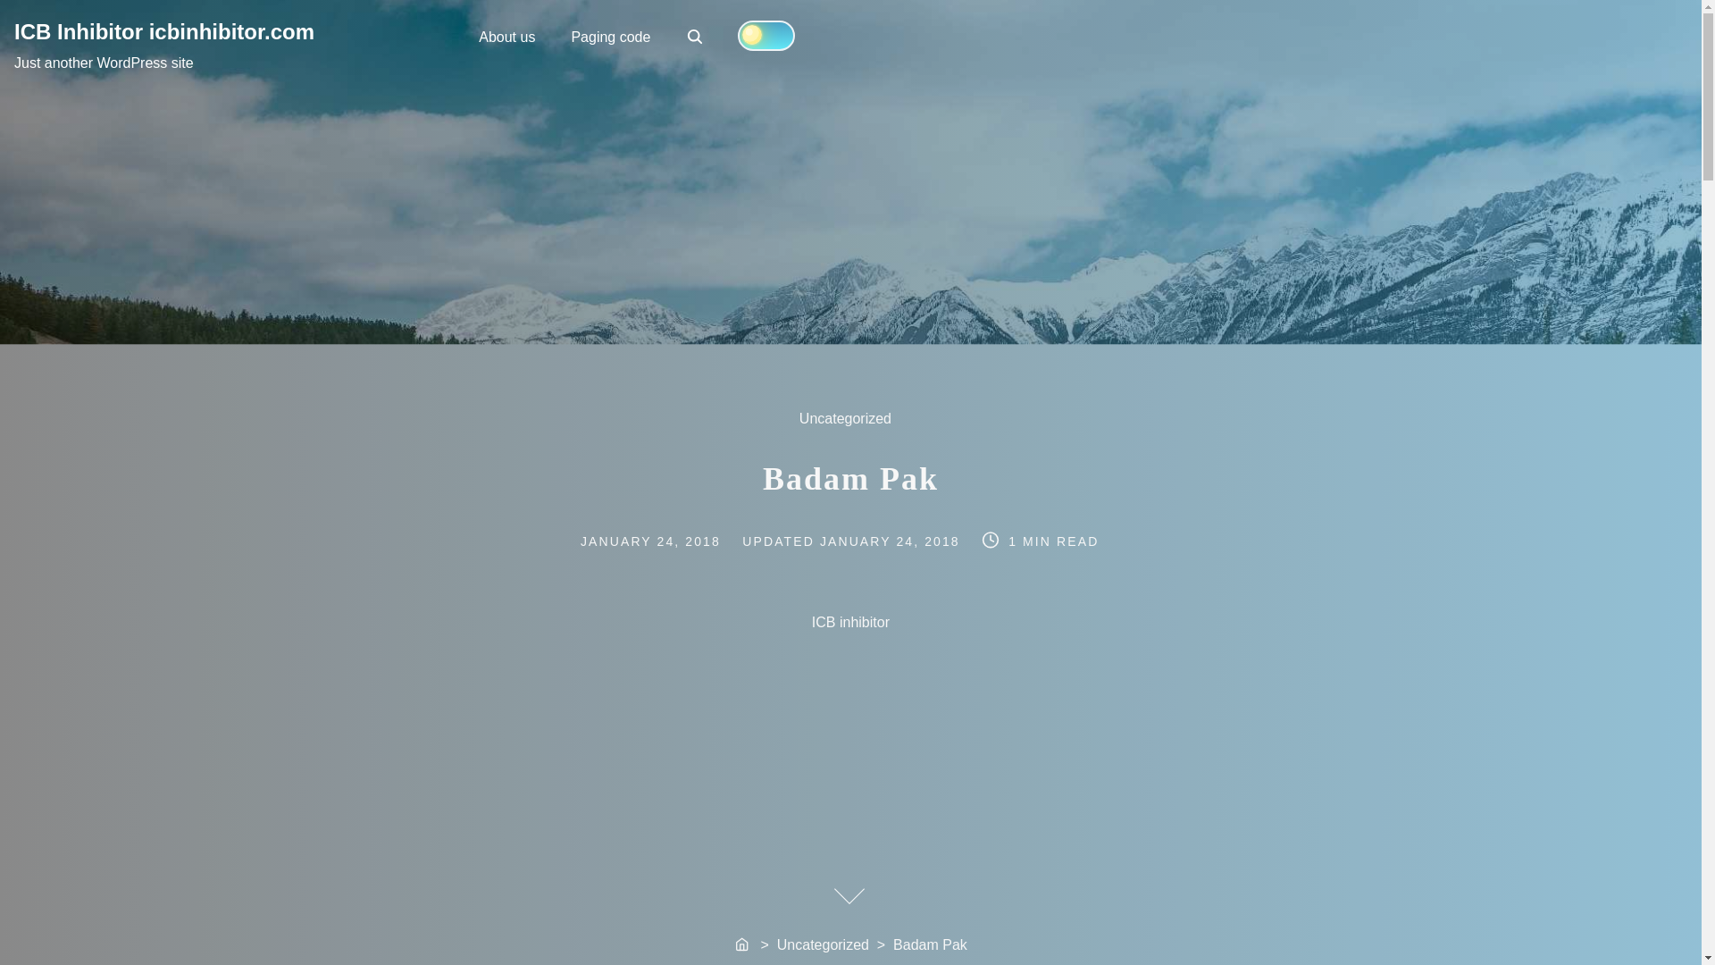  Describe the element at coordinates (610, 36) in the screenshot. I see `Home` at that location.